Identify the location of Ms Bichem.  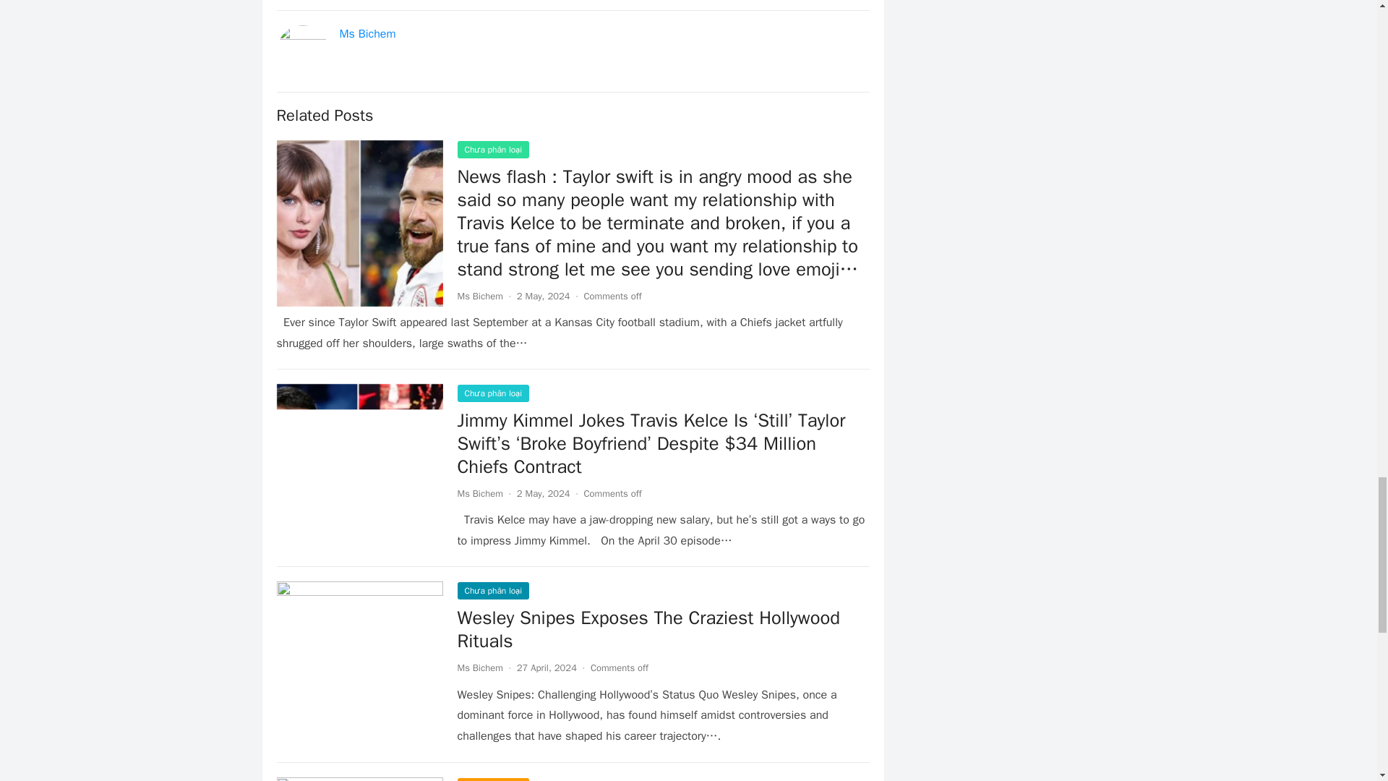
(367, 33).